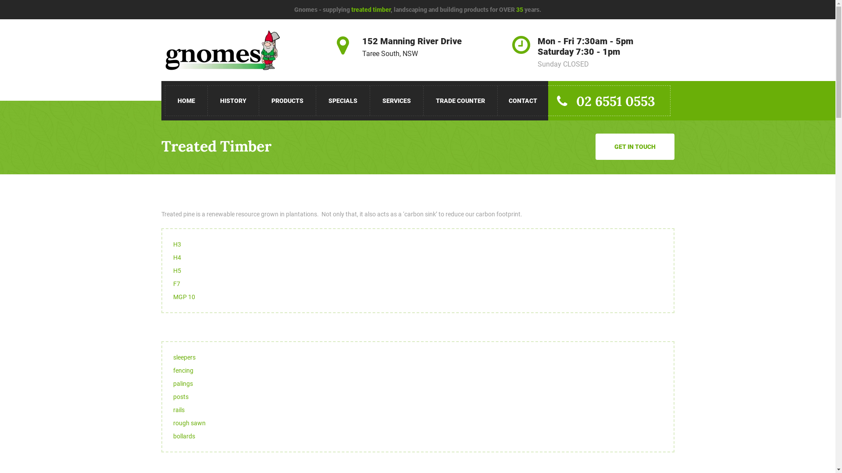 The image size is (842, 473). Describe the element at coordinates (343, 101) in the screenshot. I see `SPECIALS` at that location.